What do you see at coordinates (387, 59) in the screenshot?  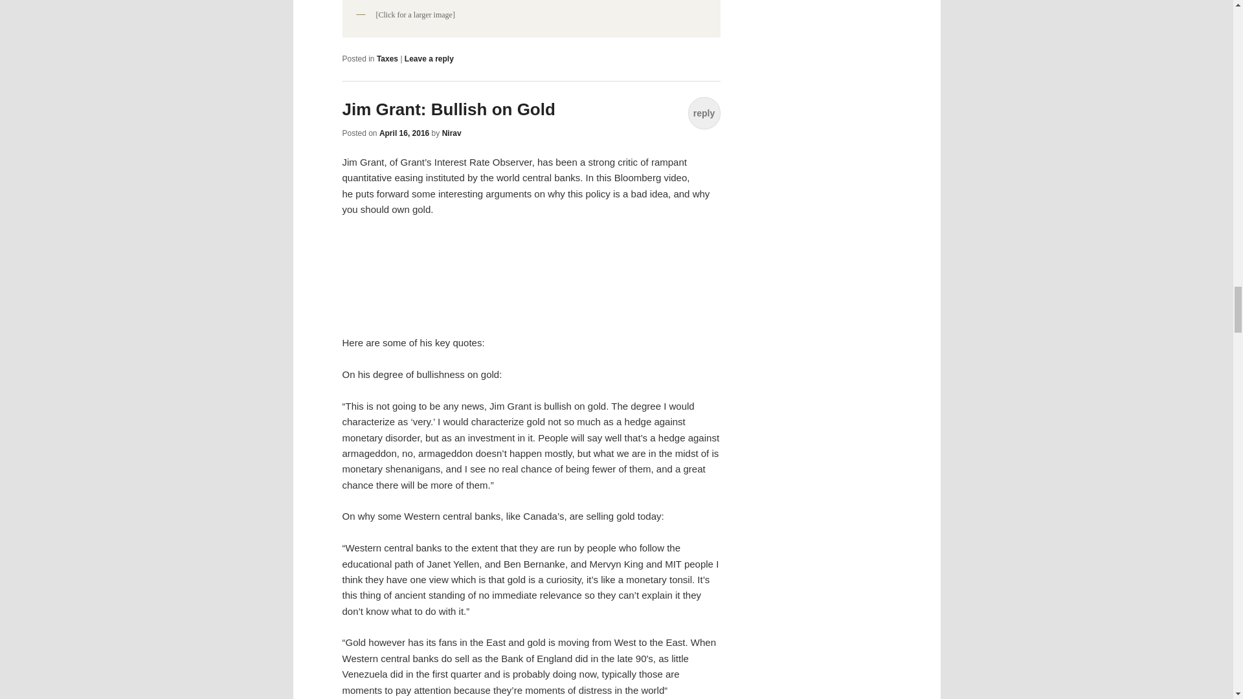 I see `Taxes` at bounding box center [387, 59].